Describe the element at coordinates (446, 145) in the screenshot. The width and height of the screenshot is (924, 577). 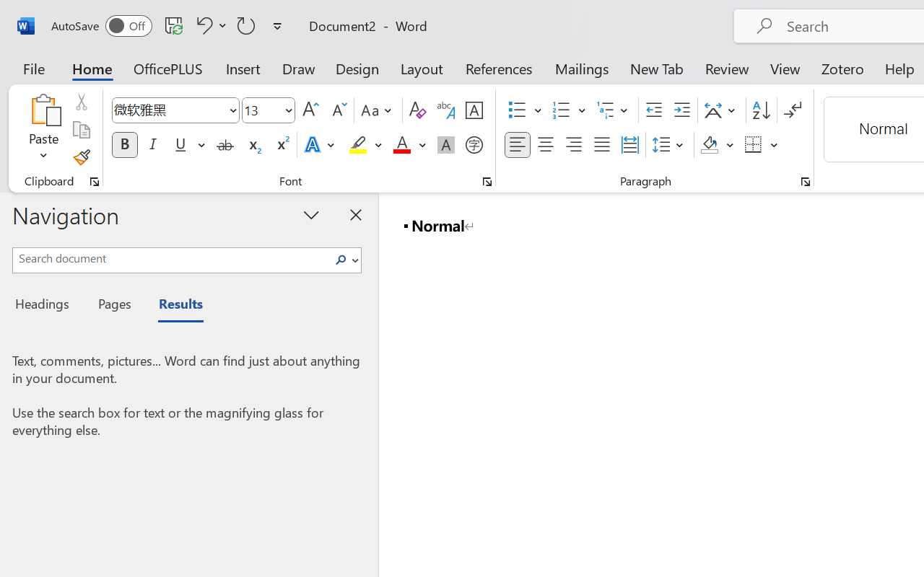
I see `Character Shading` at that location.